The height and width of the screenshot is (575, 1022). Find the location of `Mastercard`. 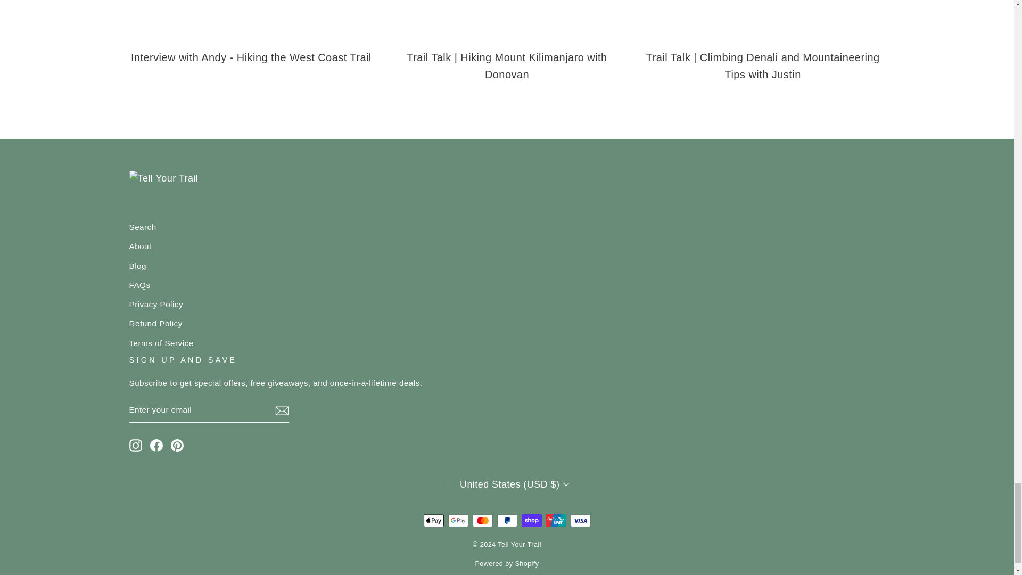

Mastercard is located at coordinates (482, 521).